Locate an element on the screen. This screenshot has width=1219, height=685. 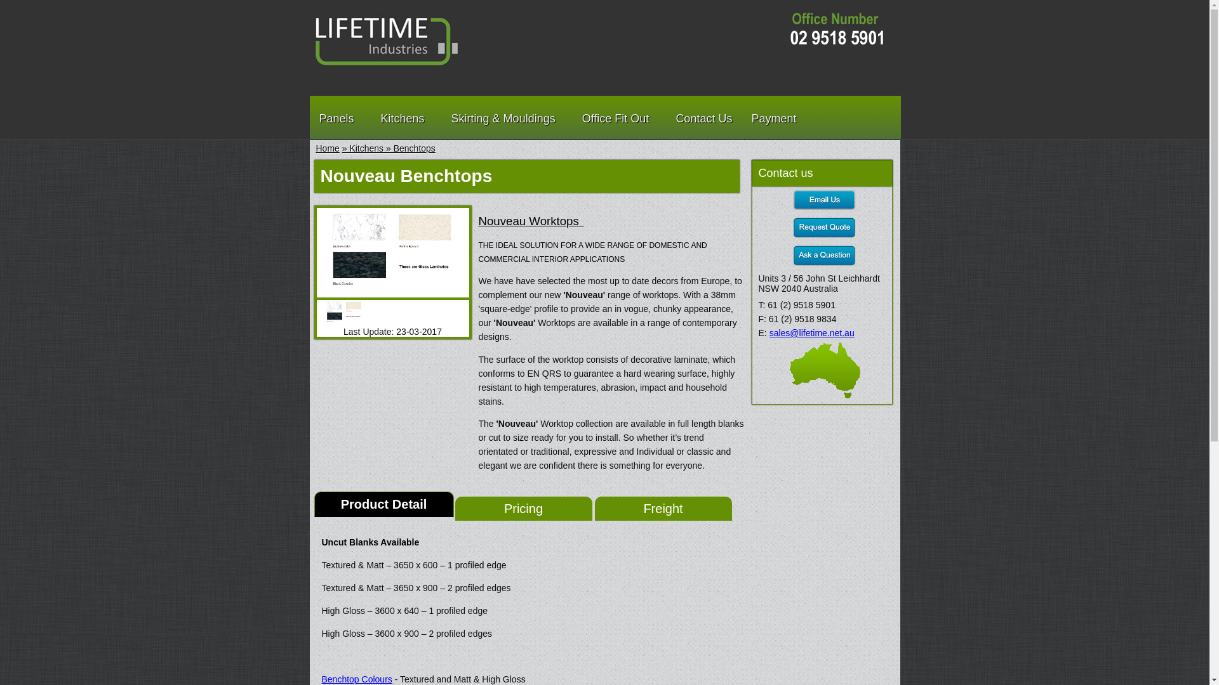
Lifetime Industries is located at coordinates (829, 33).